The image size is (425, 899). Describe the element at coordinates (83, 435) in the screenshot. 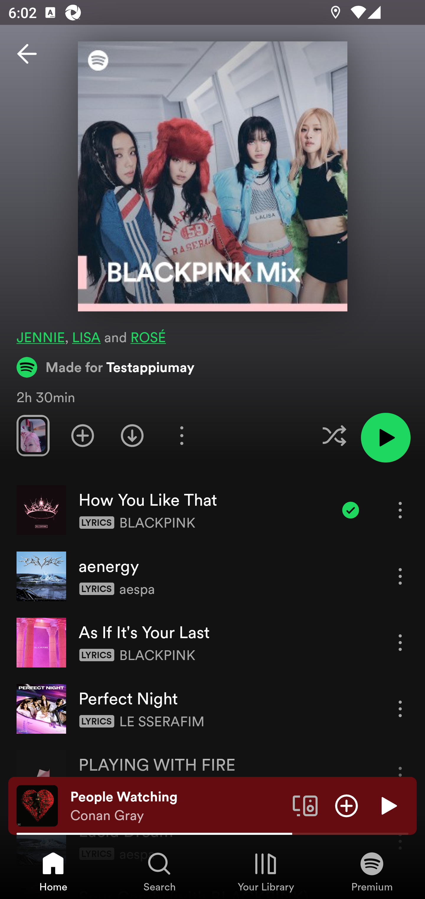

I see `Add playlist to Your Library` at that location.